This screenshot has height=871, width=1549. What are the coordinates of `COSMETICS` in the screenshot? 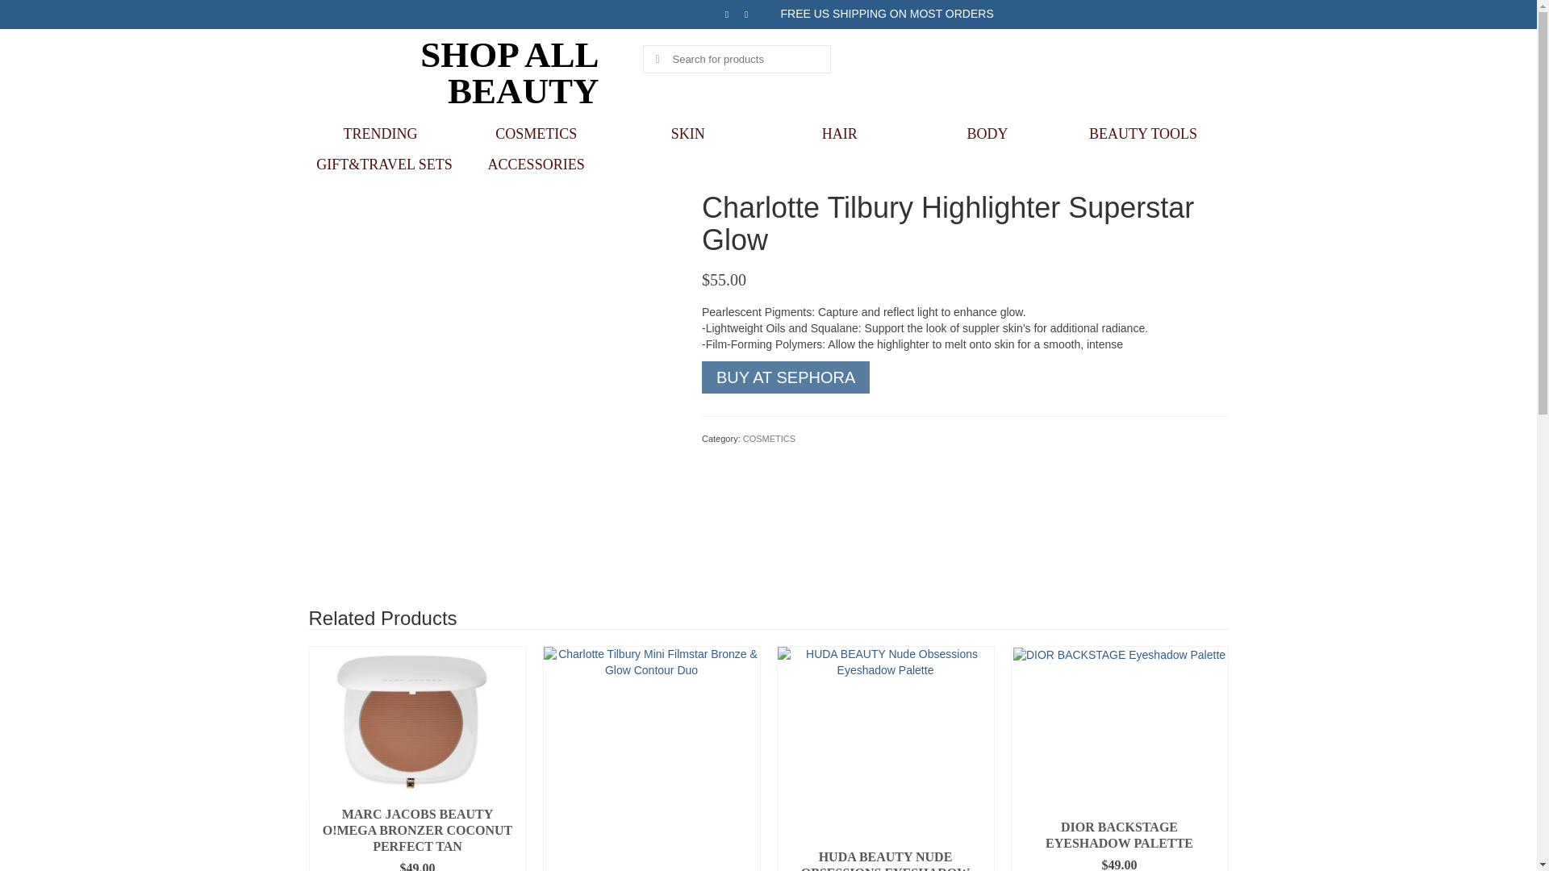 It's located at (770, 438).